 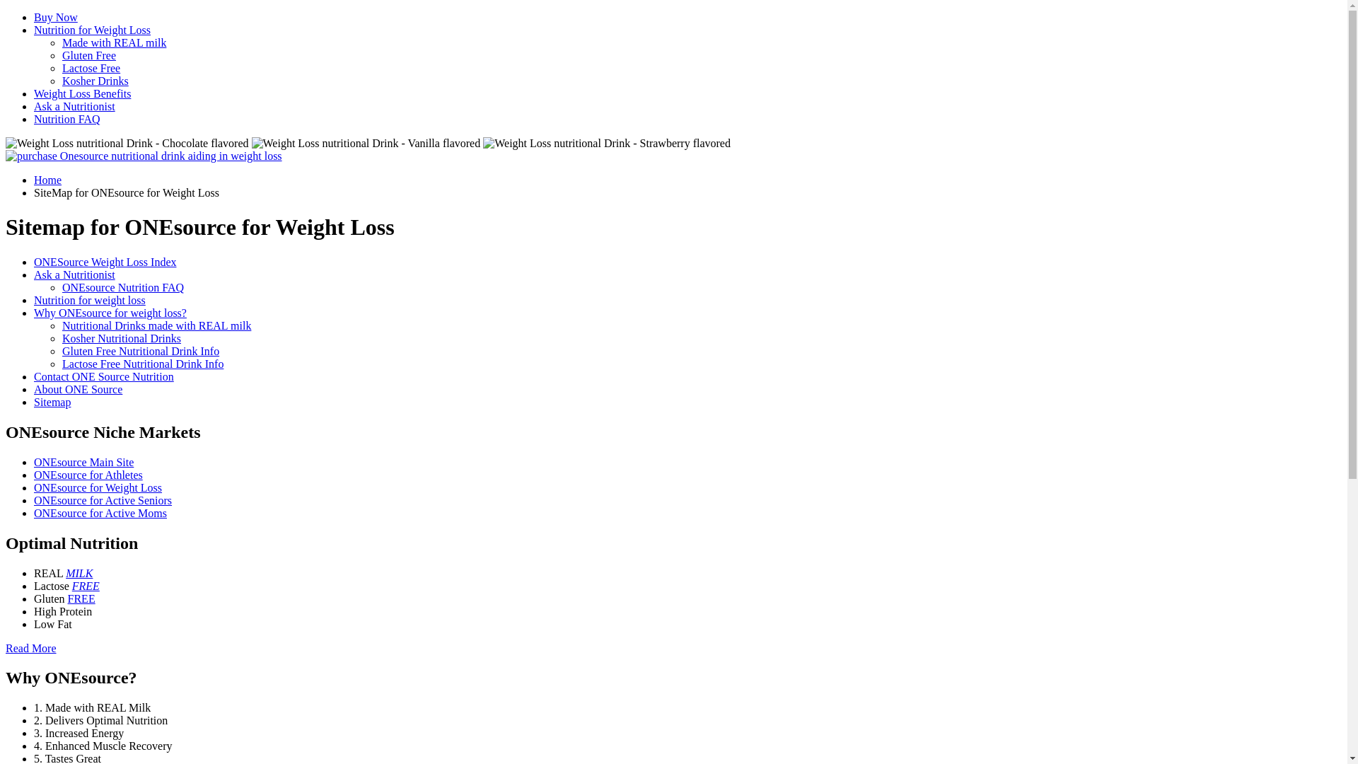 I want to click on ONEsource for Weight Loss, so click(x=98, y=488).